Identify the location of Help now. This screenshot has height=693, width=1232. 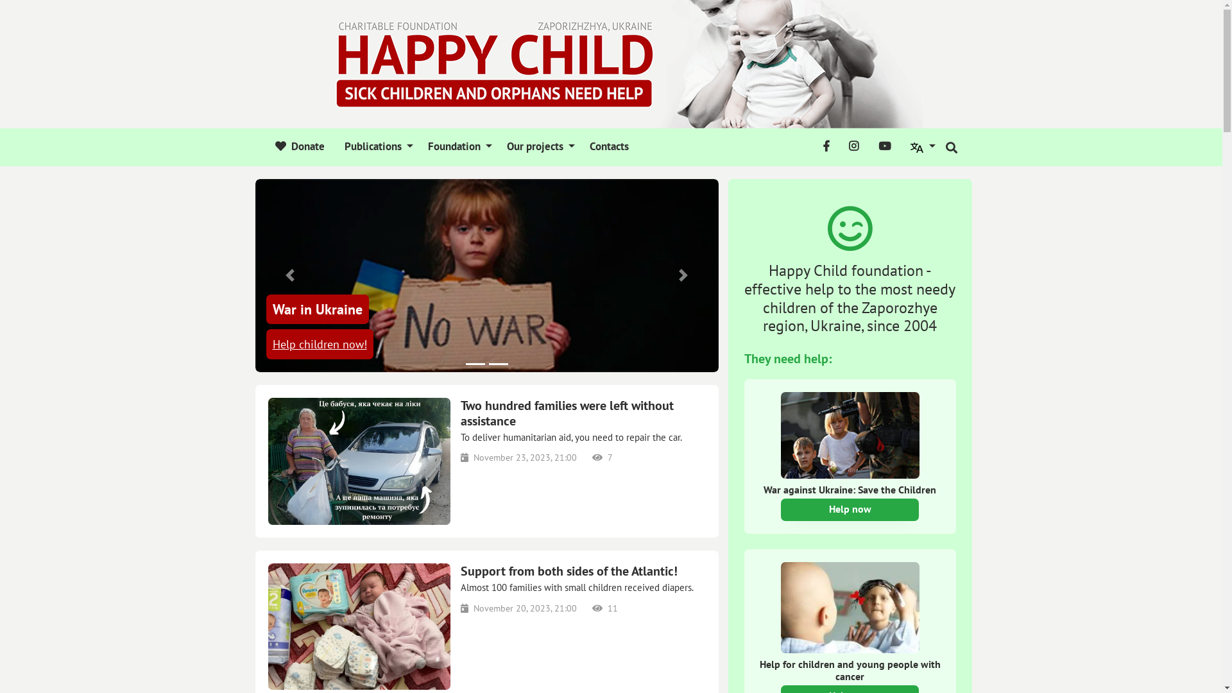
(850, 509).